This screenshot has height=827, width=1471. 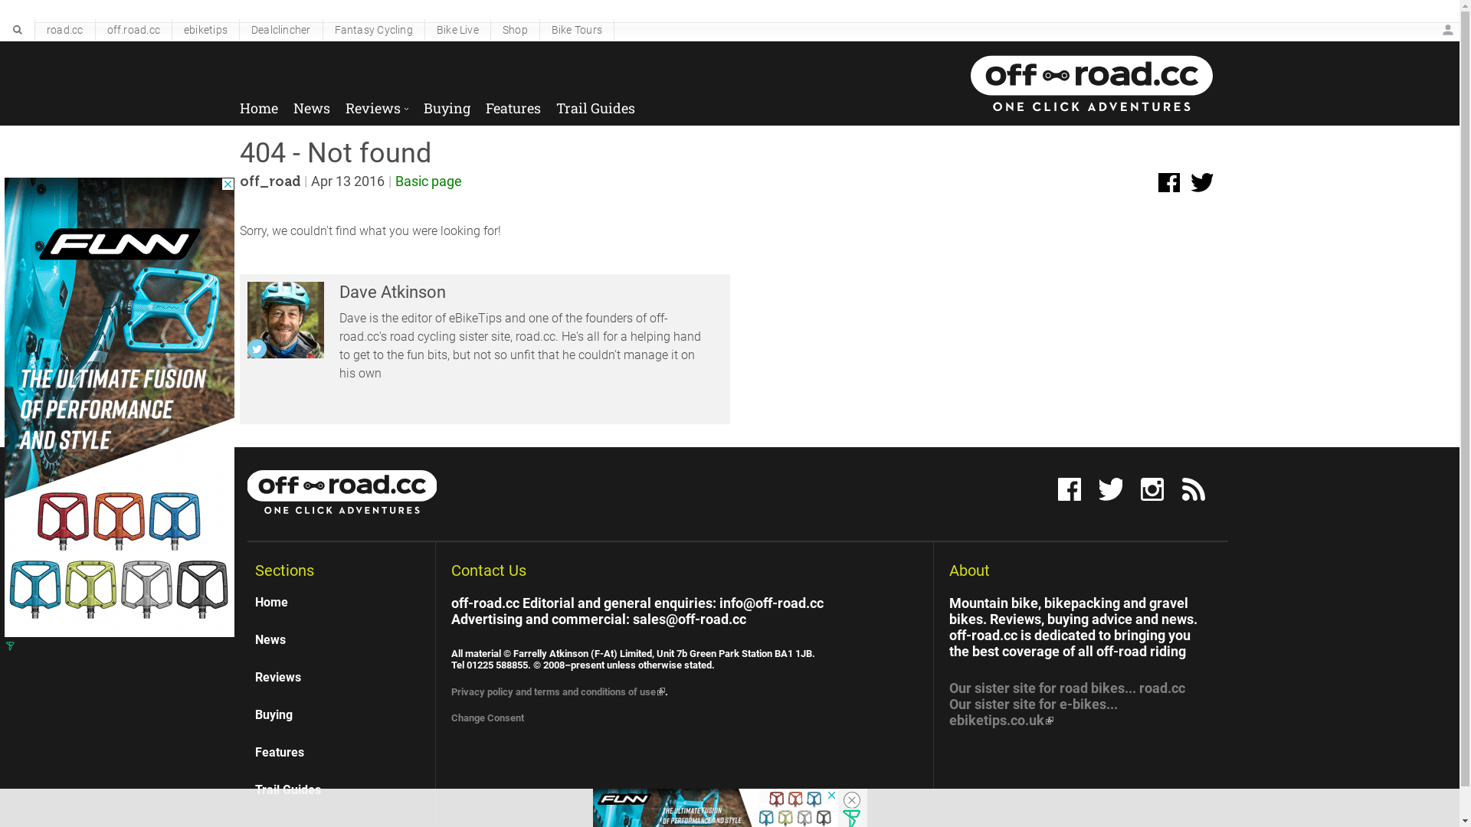 I want to click on Trail Guides, so click(x=596, y=103).